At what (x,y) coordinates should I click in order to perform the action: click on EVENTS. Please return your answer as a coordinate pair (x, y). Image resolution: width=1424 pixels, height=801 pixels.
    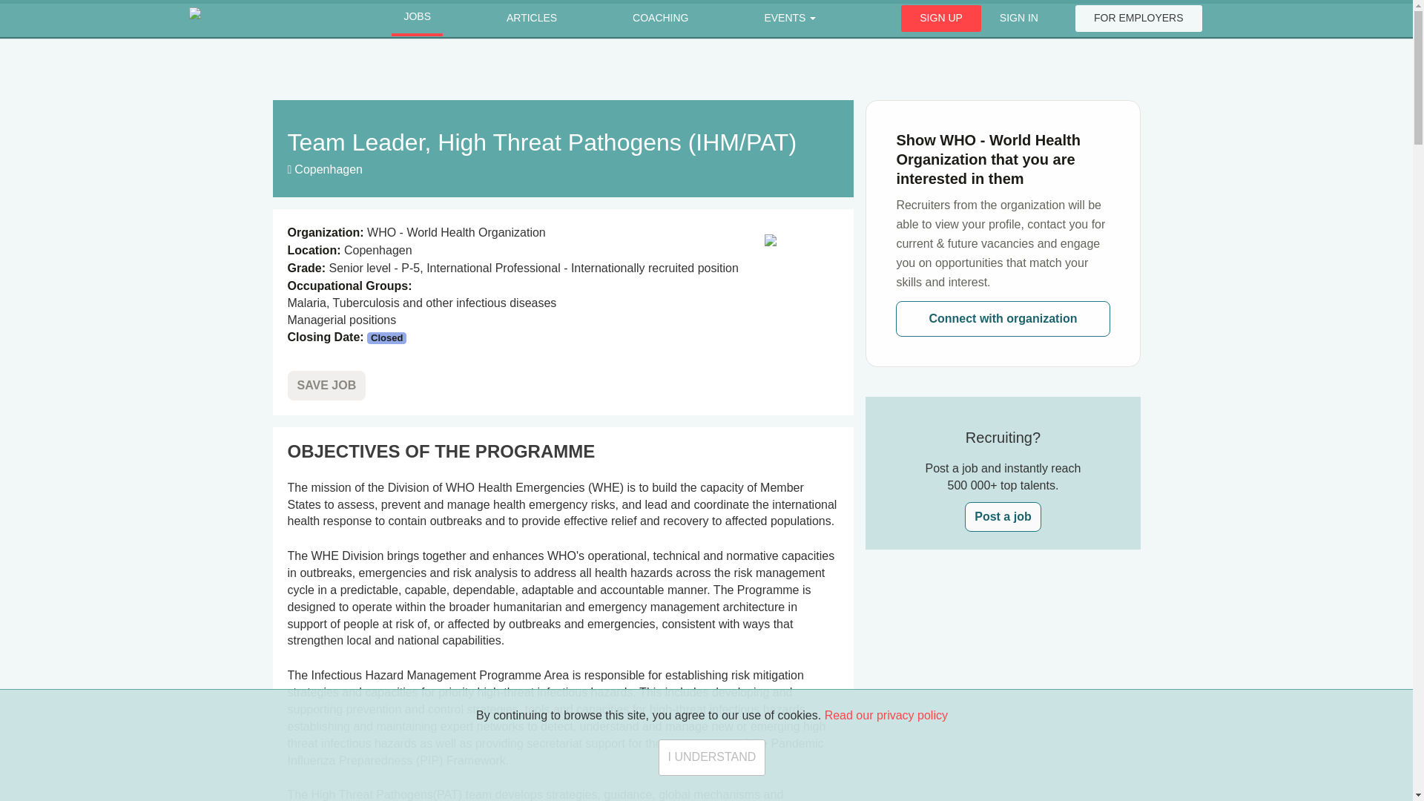
    Looking at the image, I should click on (789, 19).